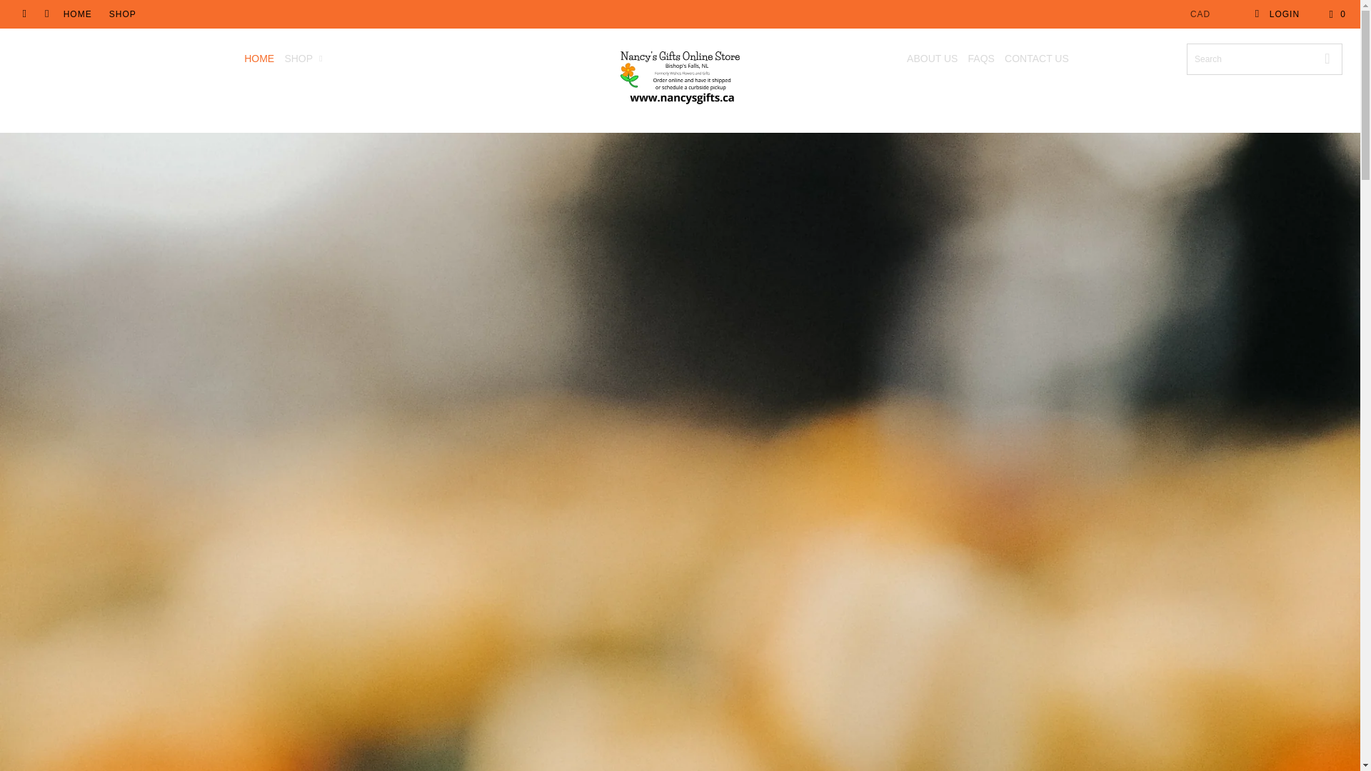  What do you see at coordinates (1277, 14) in the screenshot?
I see `My Account ` at bounding box center [1277, 14].